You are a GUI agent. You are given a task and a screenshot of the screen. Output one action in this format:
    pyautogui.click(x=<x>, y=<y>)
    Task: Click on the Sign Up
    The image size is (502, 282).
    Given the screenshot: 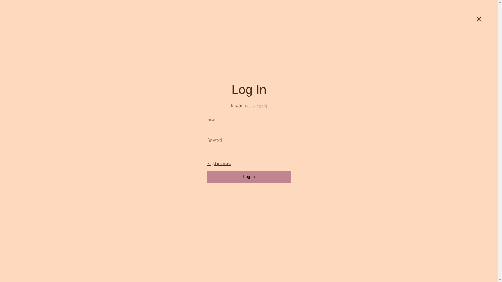 What is the action you would take?
    pyautogui.click(x=262, y=105)
    